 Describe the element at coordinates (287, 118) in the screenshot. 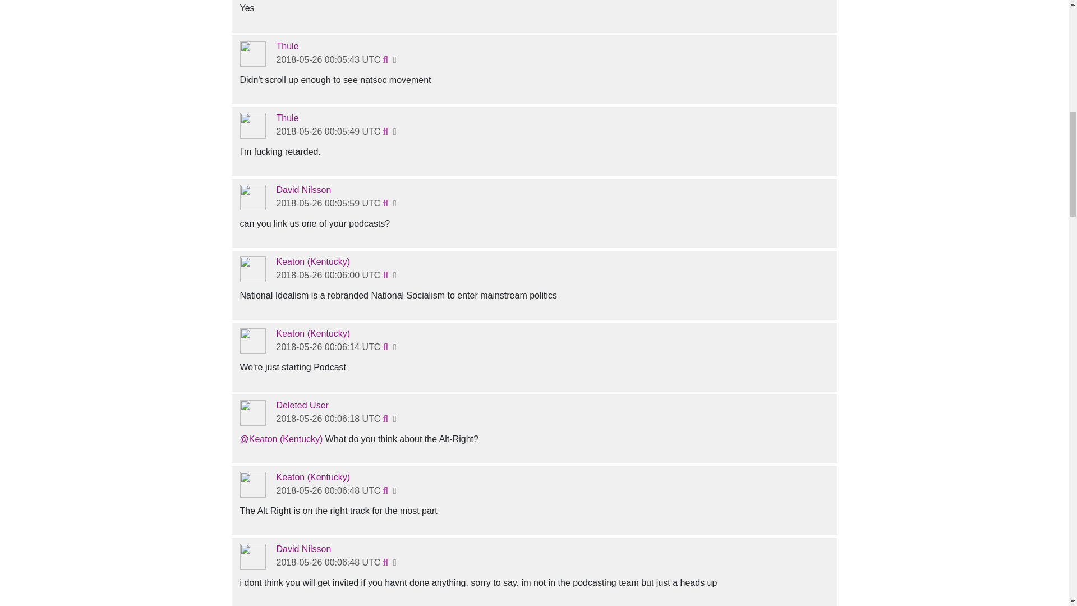

I see `Thule` at that location.